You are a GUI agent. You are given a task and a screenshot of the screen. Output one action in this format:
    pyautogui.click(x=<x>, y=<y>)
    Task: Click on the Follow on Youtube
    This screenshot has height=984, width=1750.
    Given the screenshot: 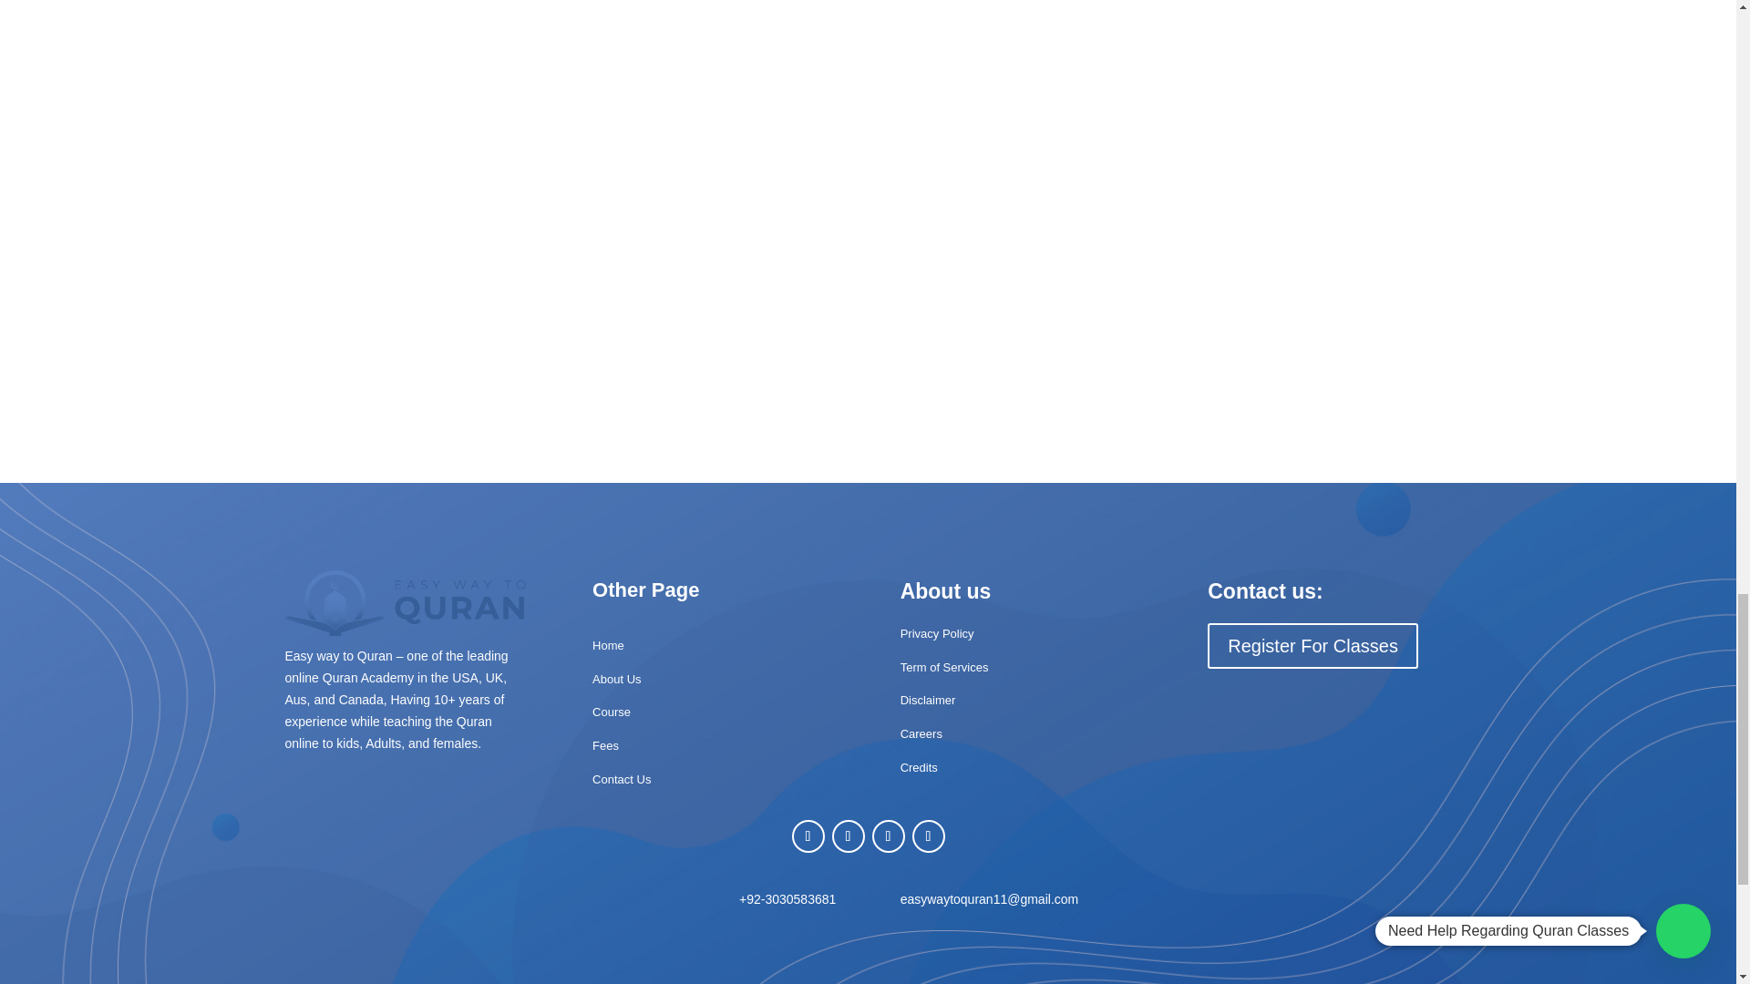 What is the action you would take?
    pyautogui.click(x=928, y=836)
    